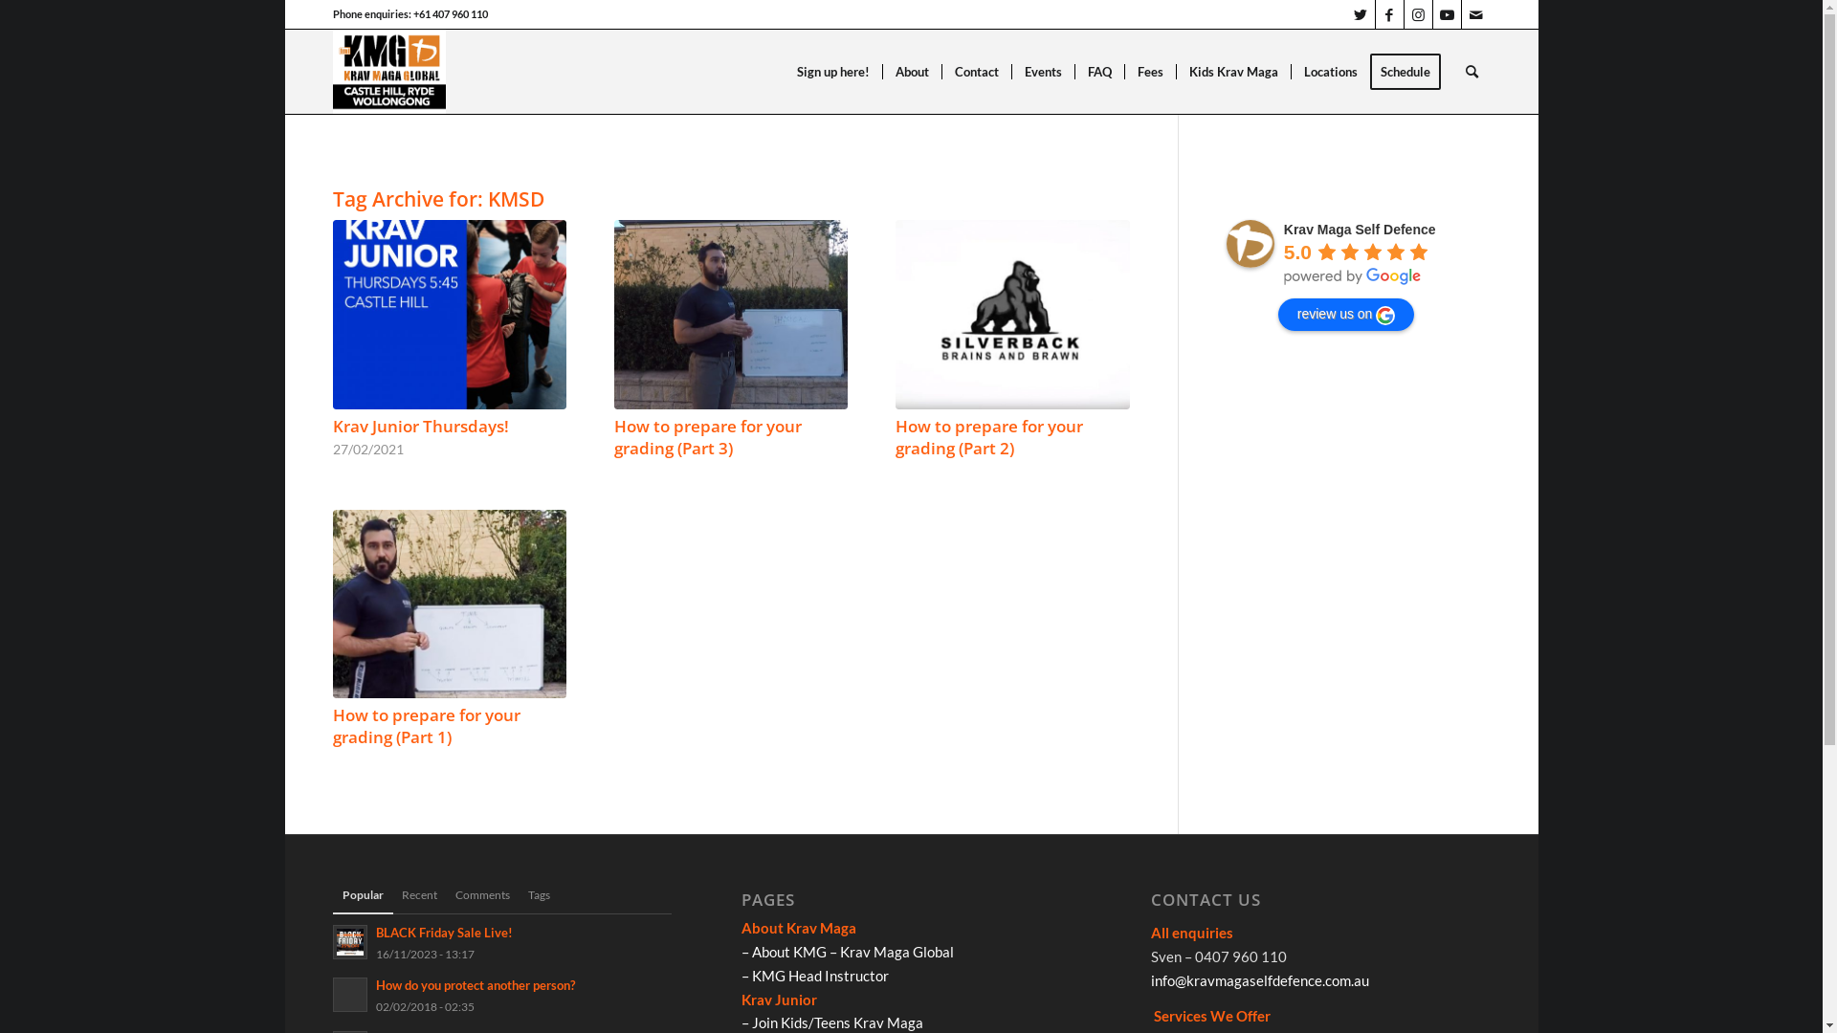 This screenshot has height=1033, width=1837. I want to click on Mail, so click(1476, 14).